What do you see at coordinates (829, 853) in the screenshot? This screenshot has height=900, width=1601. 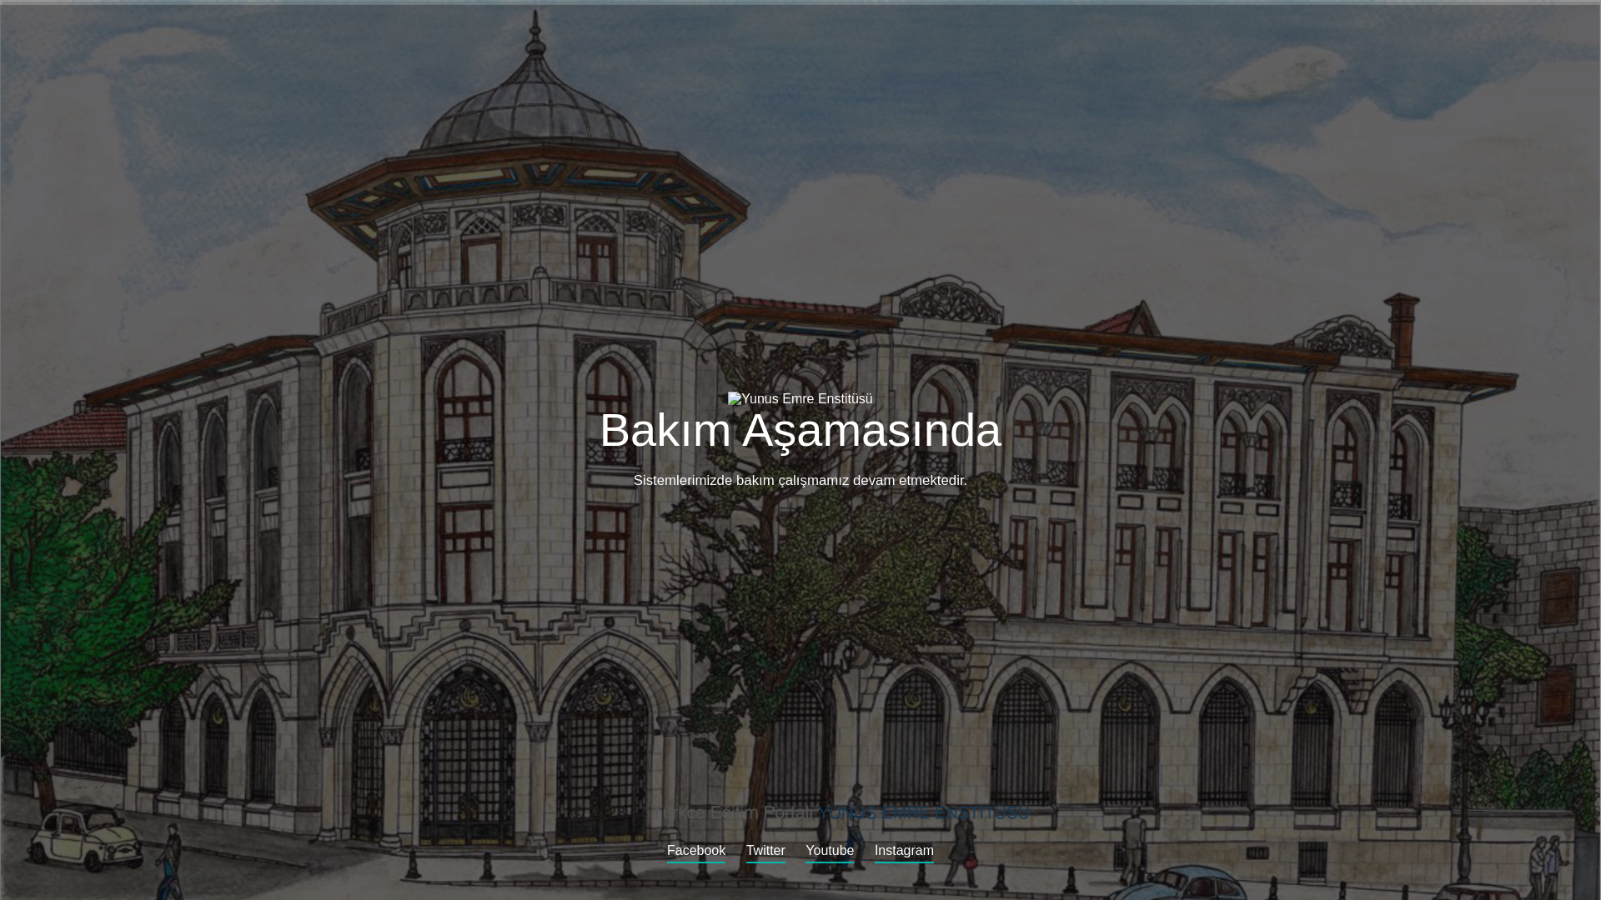 I see `Youtube` at bounding box center [829, 853].